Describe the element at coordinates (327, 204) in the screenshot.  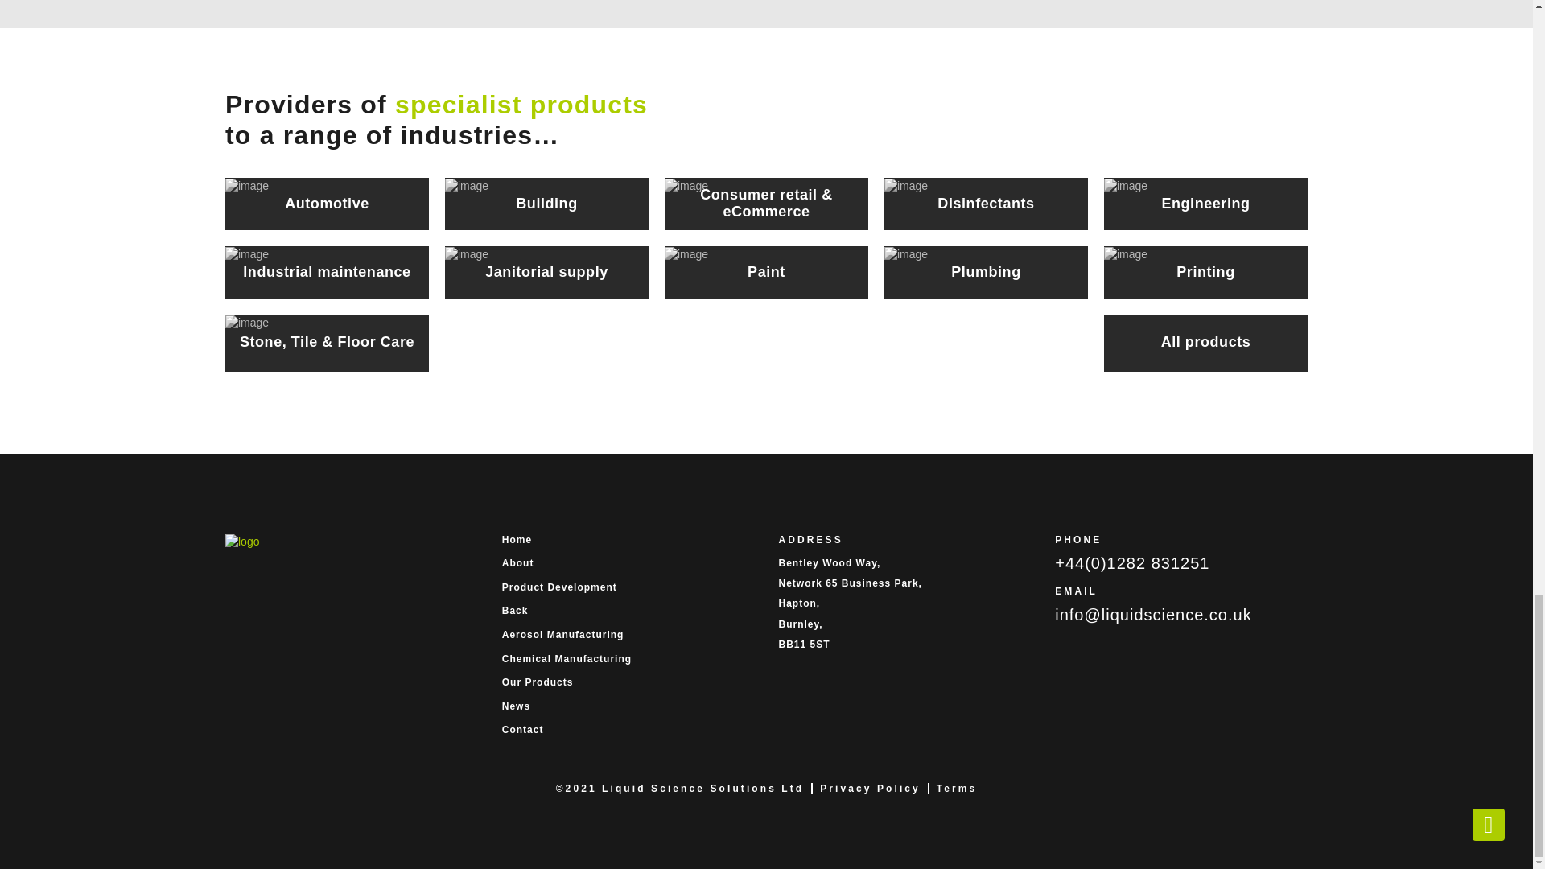
I see `Automotive` at that location.